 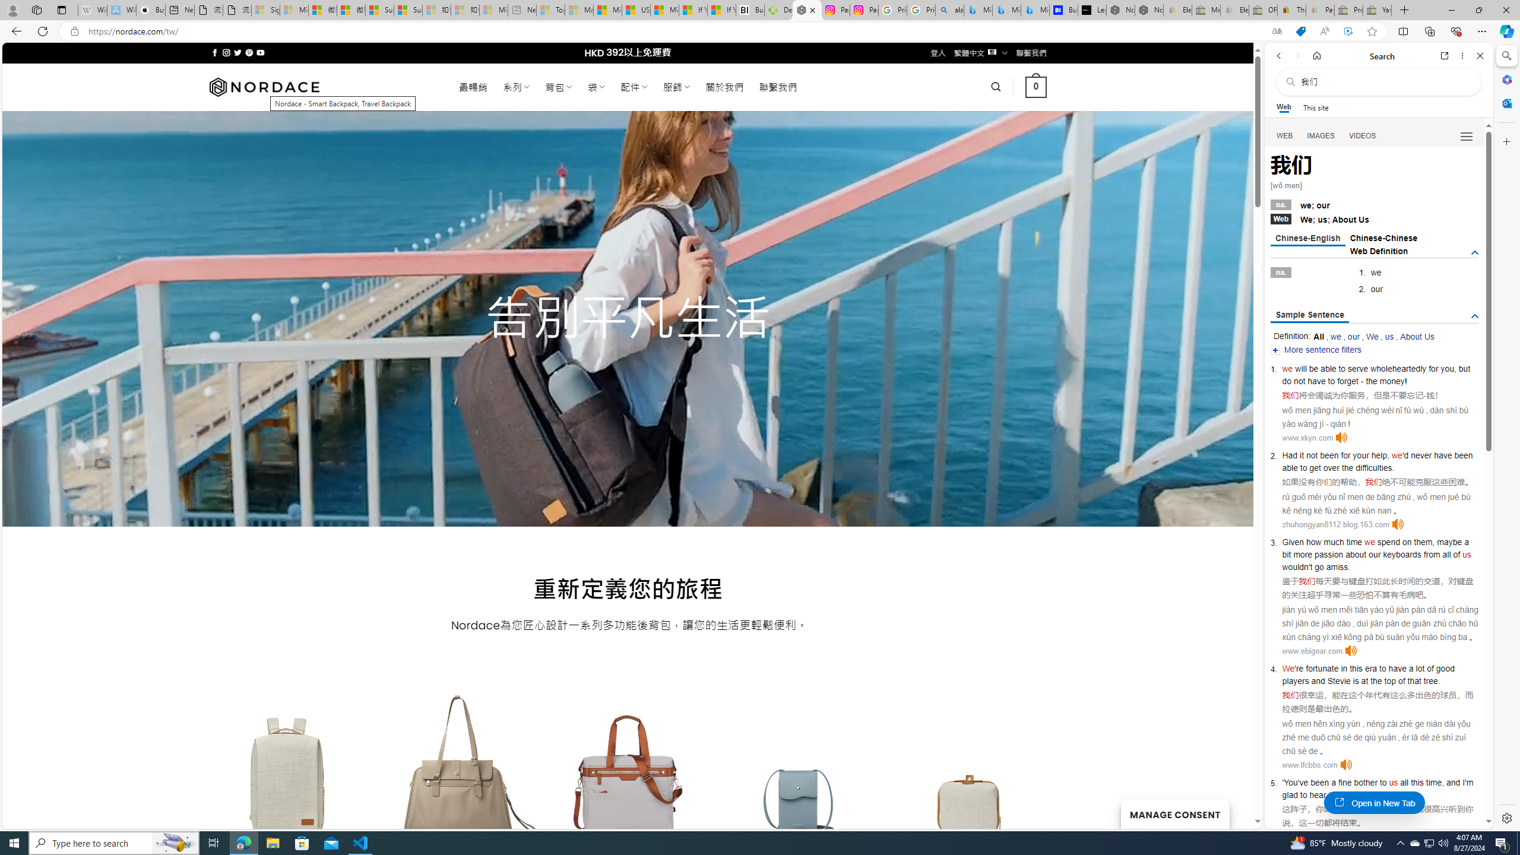 What do you see at coordinates (1322, 669) in the screenshot?
I see `fortunate` at bounding box center [1322, 669].